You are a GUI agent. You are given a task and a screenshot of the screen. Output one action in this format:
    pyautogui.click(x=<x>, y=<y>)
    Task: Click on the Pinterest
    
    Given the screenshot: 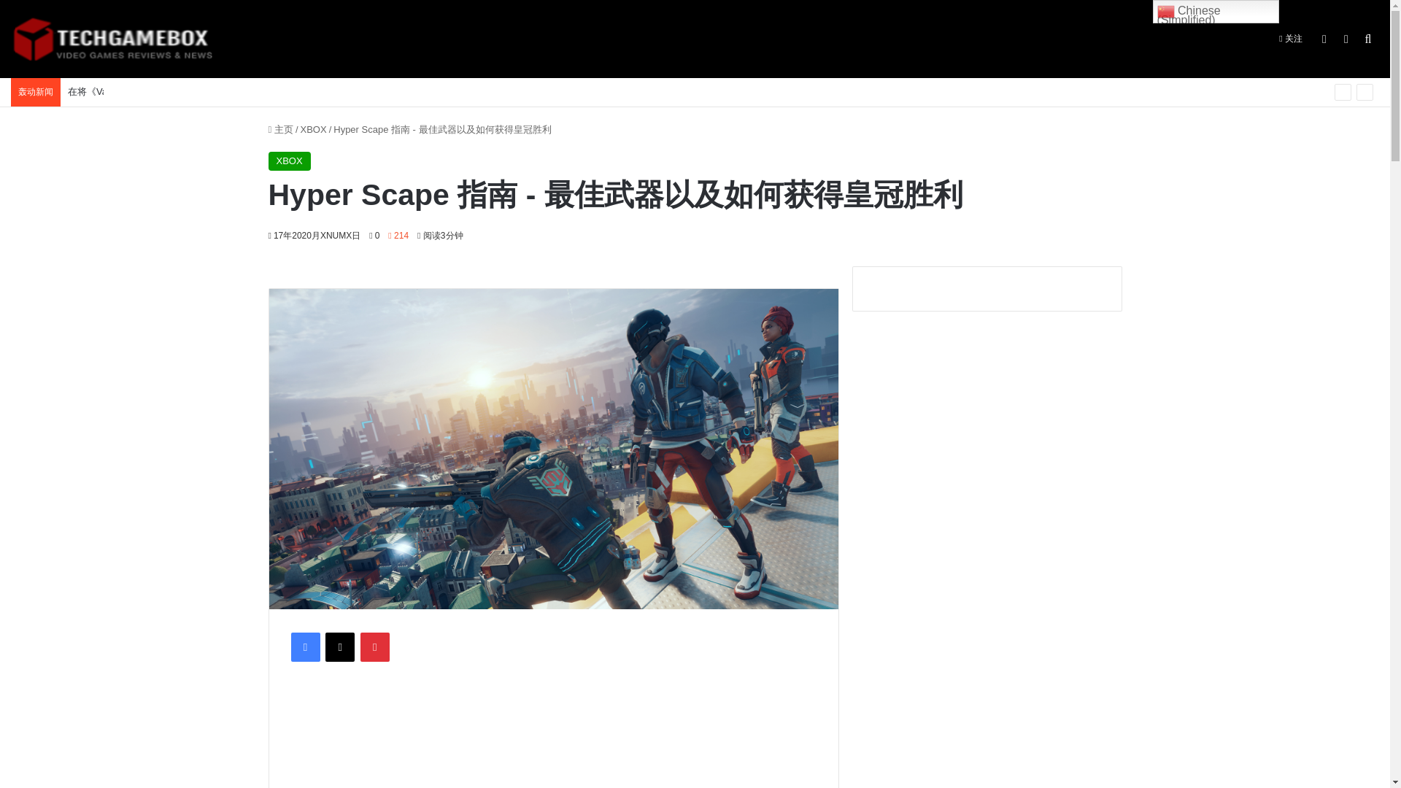 What is the action you would take?
    pyautogui.click(x=374, y=647)
    